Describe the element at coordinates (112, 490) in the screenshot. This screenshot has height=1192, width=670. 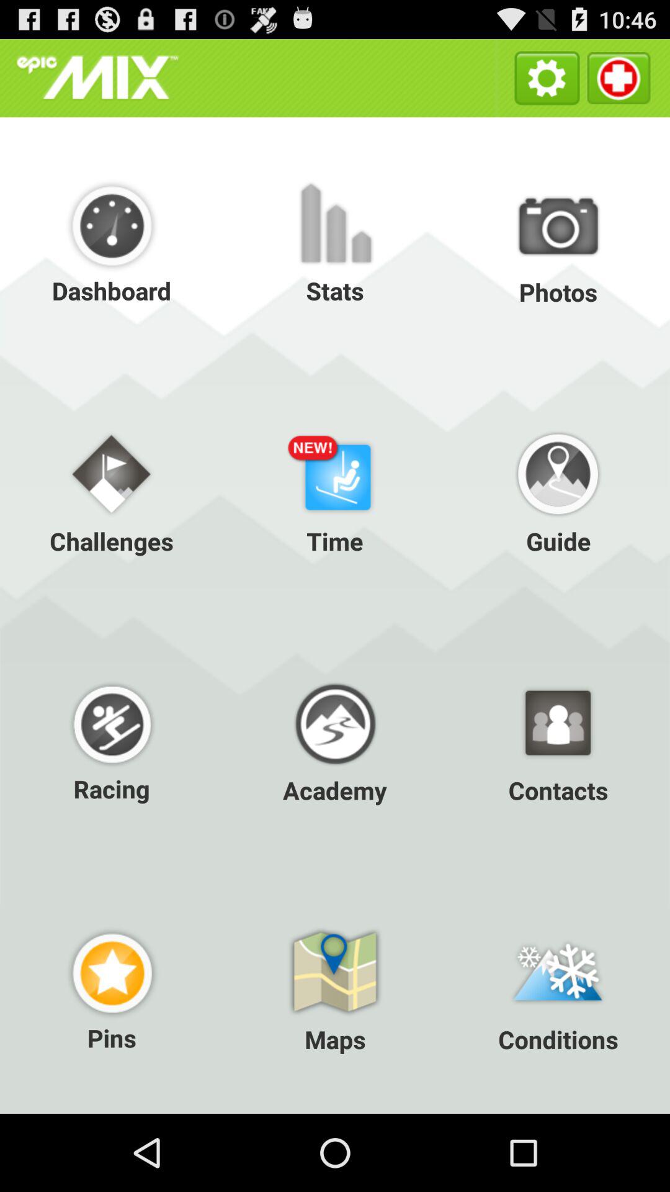
I see `turn on challenges item` at that location.